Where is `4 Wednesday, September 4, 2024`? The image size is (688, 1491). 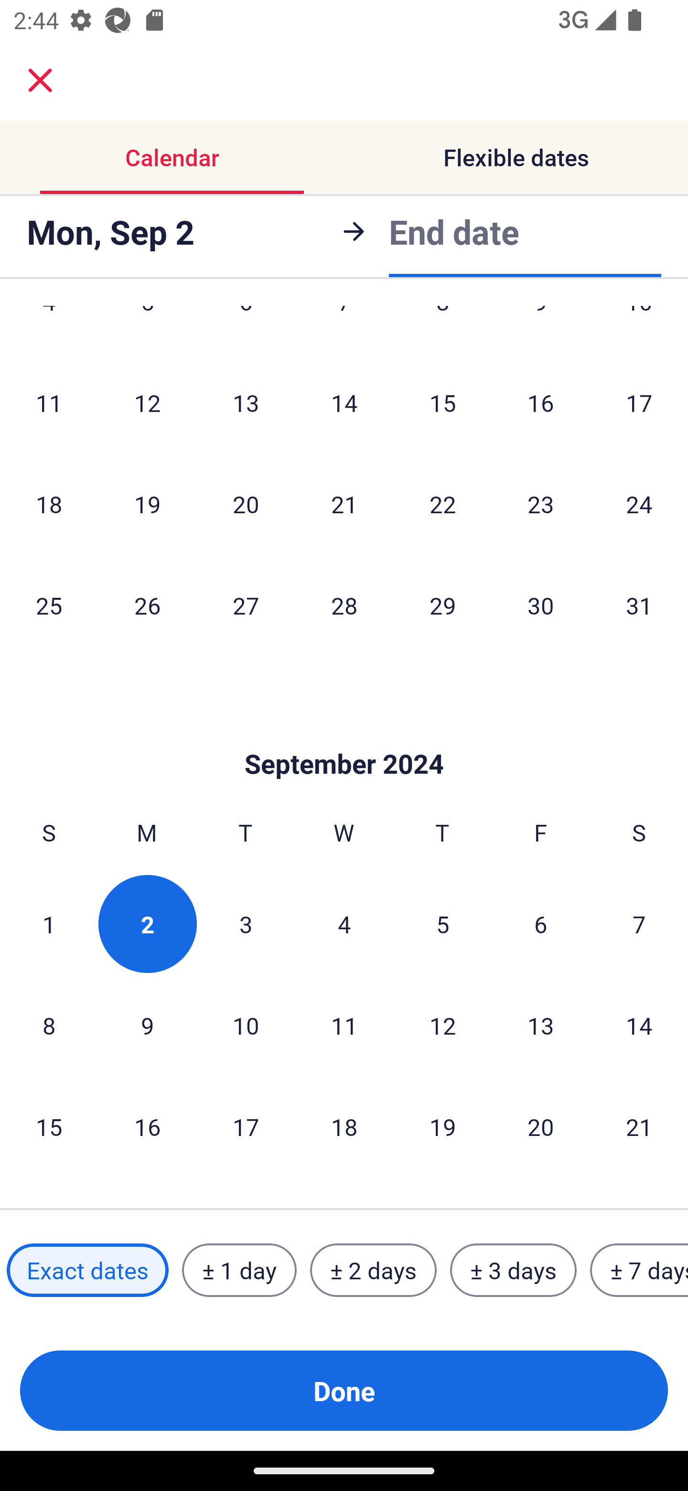 4 Wednesday, September 4, 2024 is located at coordinates (344, 924).